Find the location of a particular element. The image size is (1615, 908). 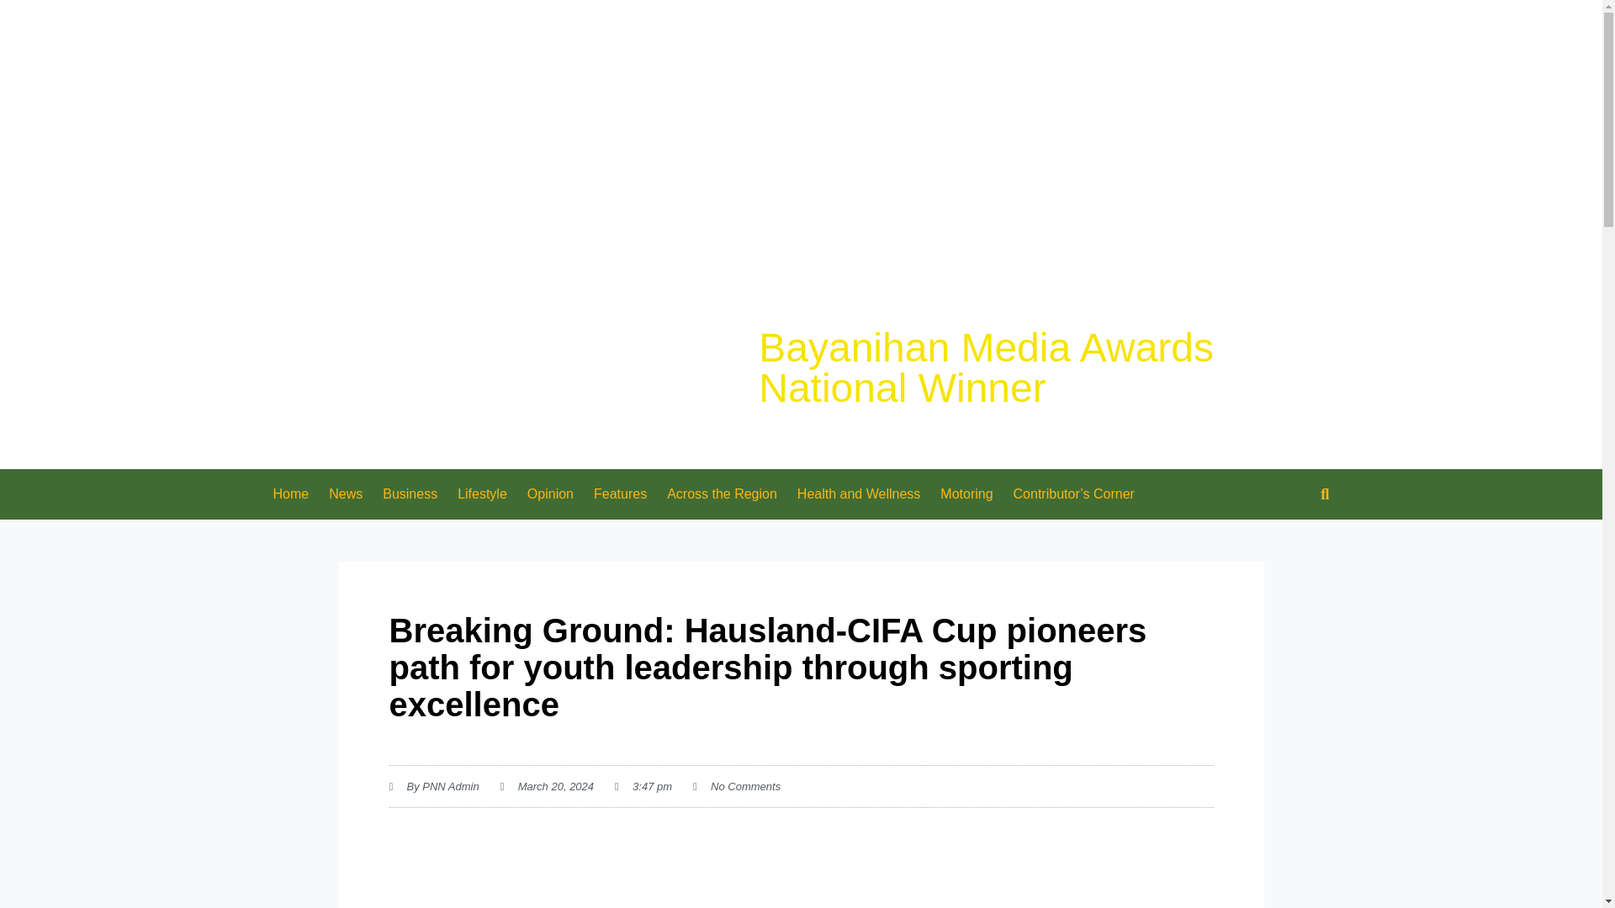

Health and Wellness is located at coordinates (858, 494).